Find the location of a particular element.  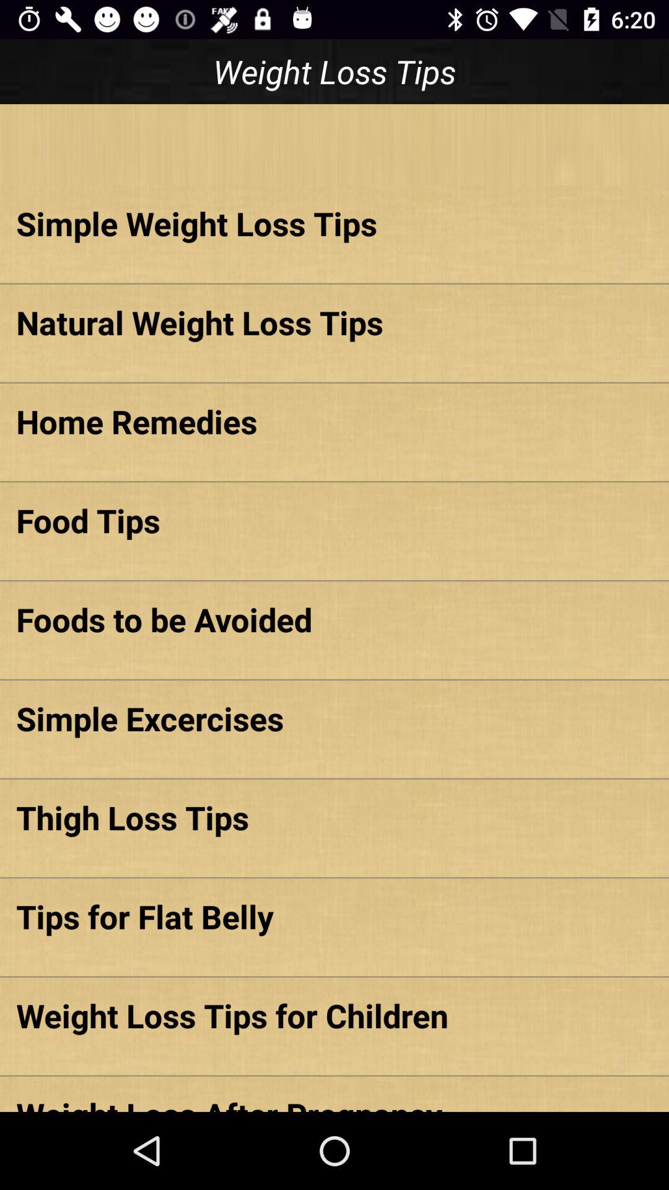

choose the item below the natural weight loss item is located at coordinates (334, 421).